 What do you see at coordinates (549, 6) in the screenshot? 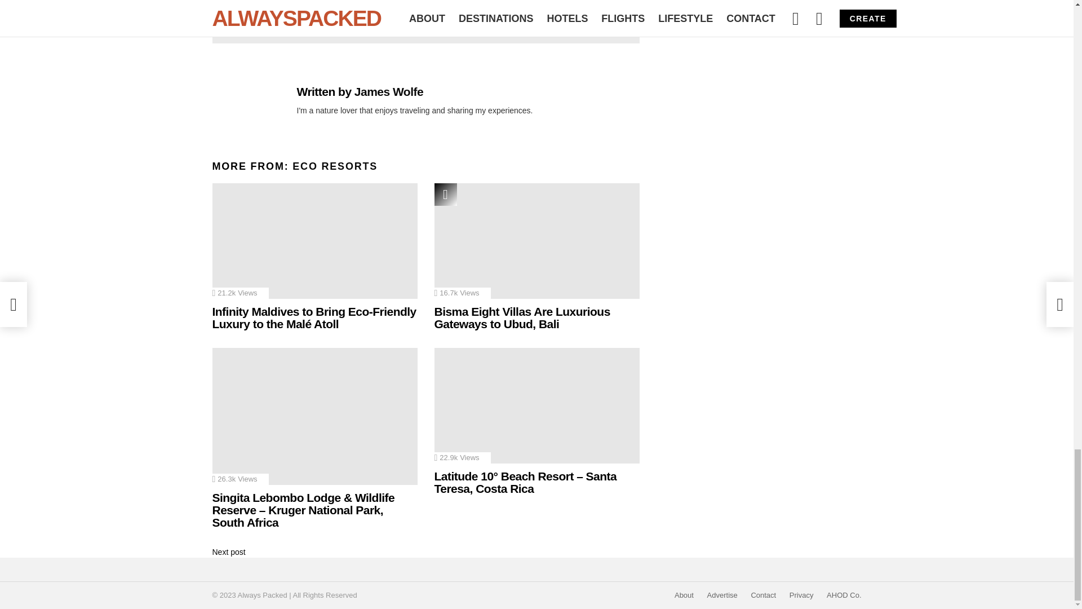
I see `Sign up` at bounding box center [549, 6].